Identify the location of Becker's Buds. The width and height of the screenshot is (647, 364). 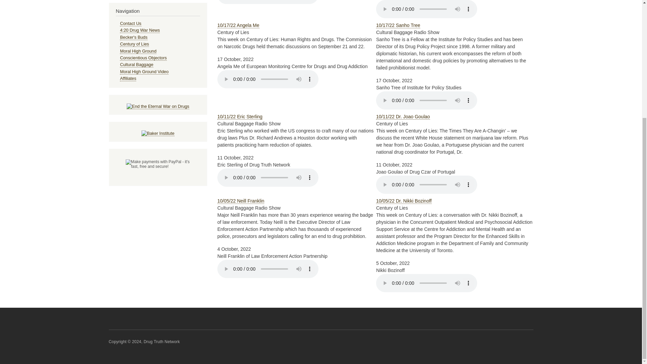
(133, 37).